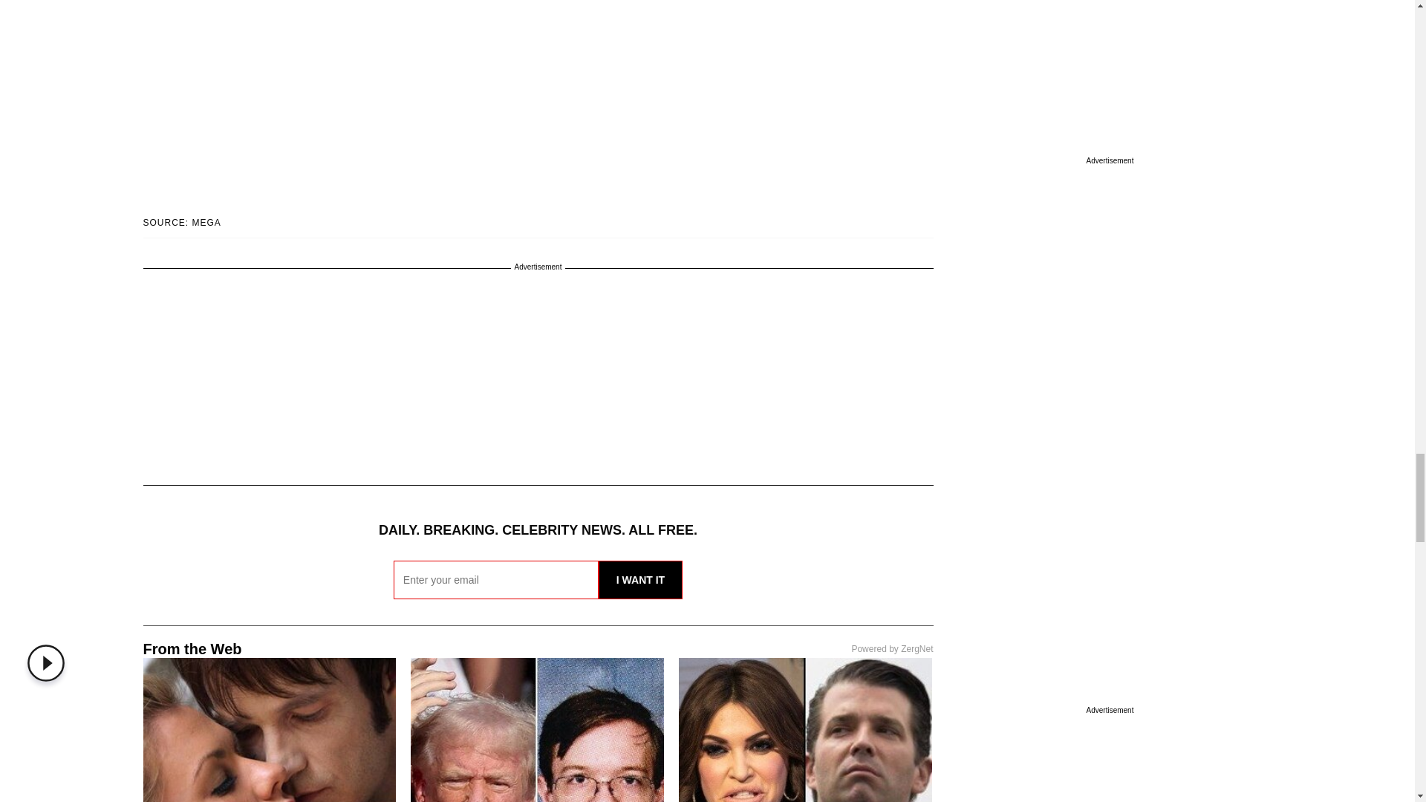  I want to click on Powered by ZergNet, so click(891, 649).